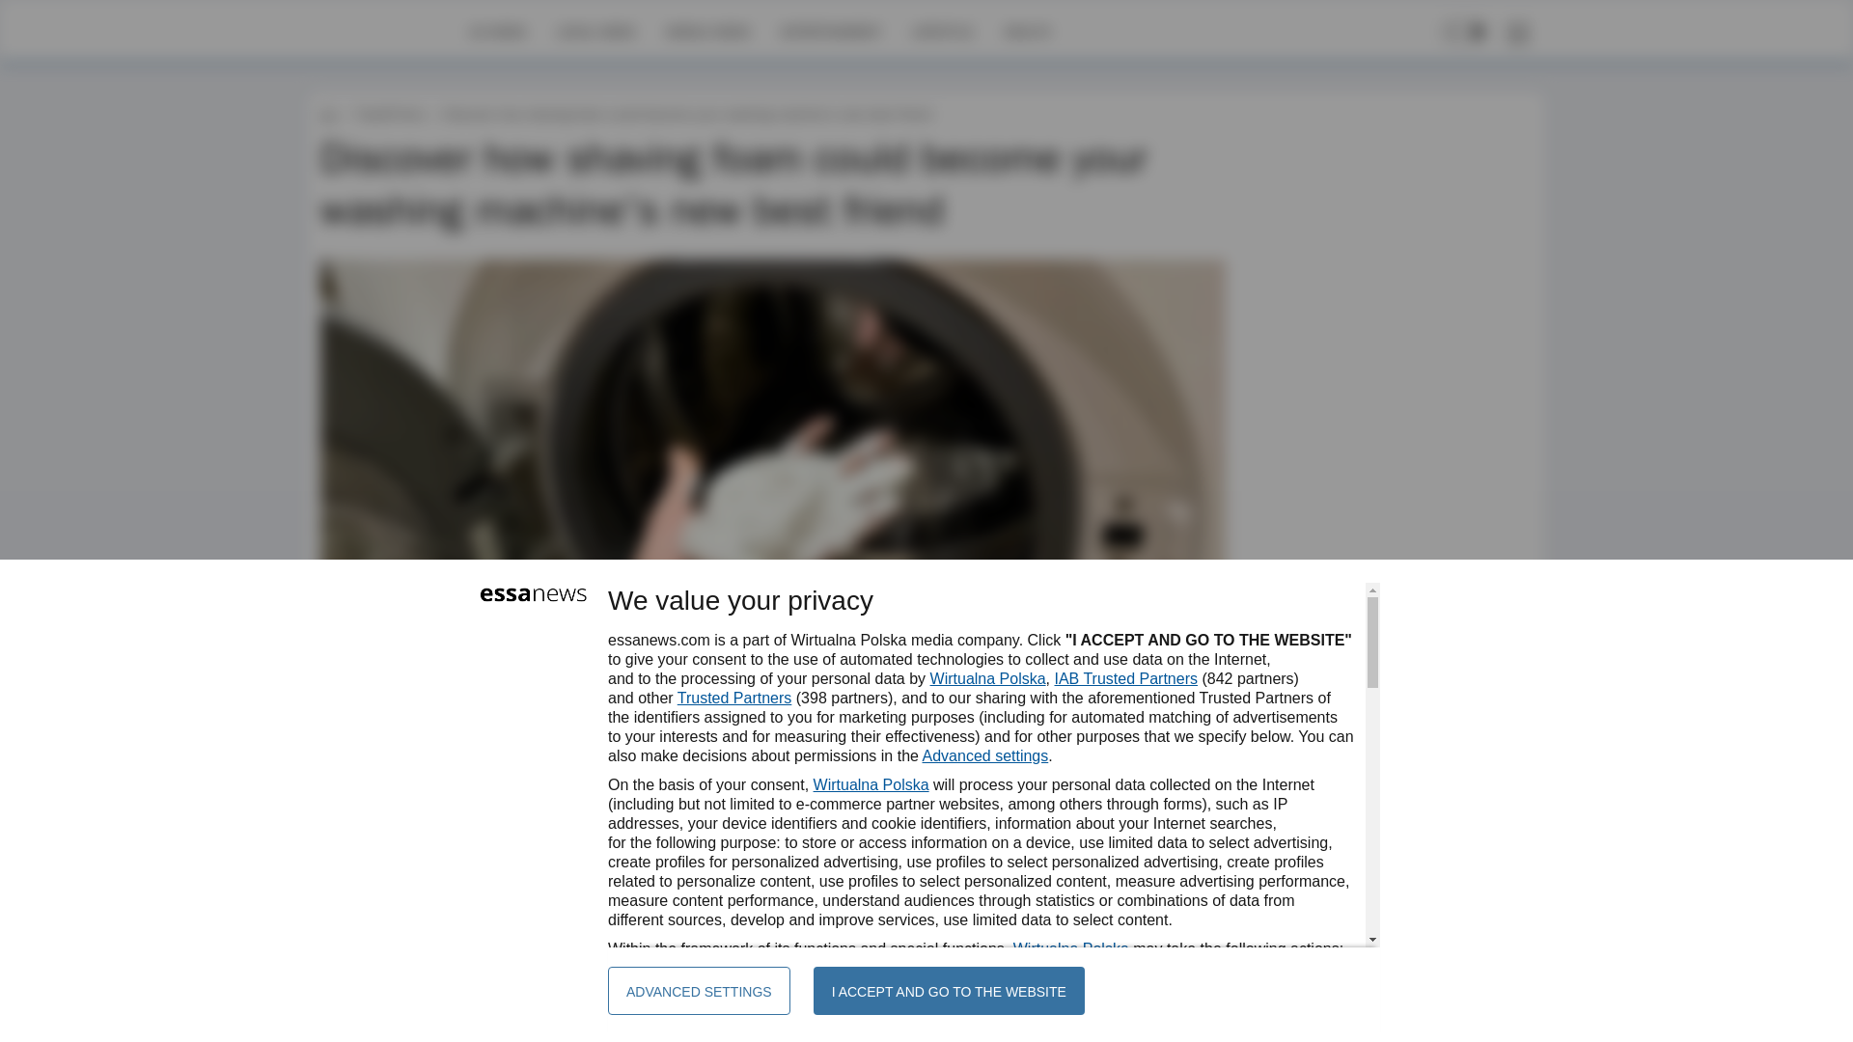 The image size is (1853, 1042). What do you see at coordinates (707, 31) in the screenshot?
I see `WORLD NEWS` at bounding box center [707, 31].